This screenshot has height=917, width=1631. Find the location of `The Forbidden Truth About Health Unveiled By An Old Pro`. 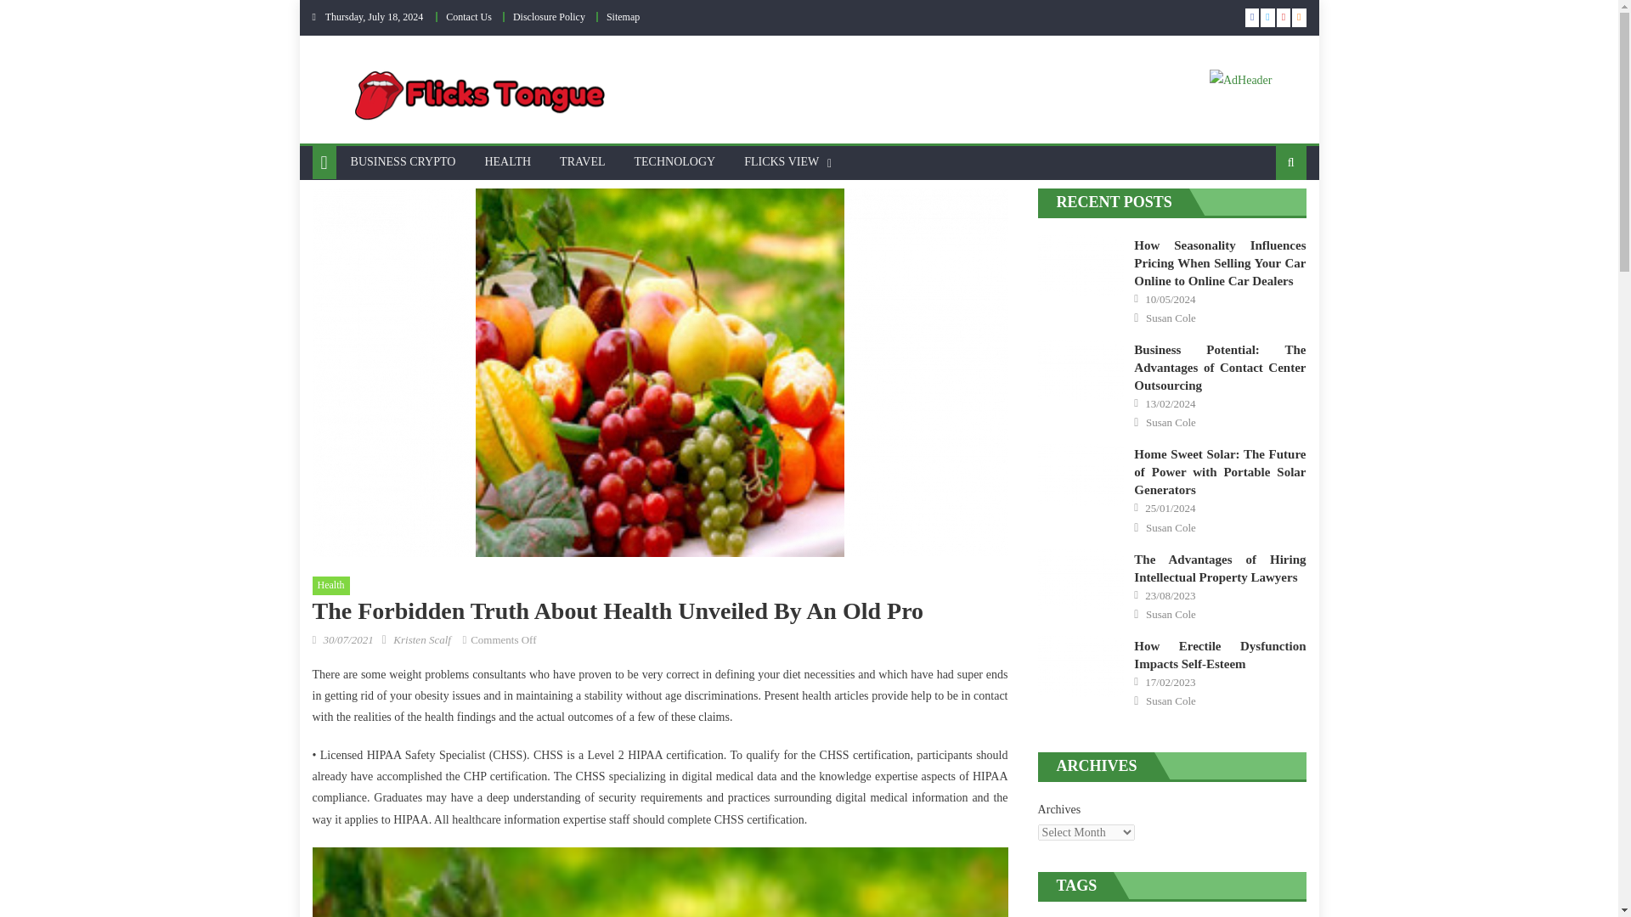

The Forbidden Truth About Health Unveiled By An Old Pro is located at coordinates (660, 881).